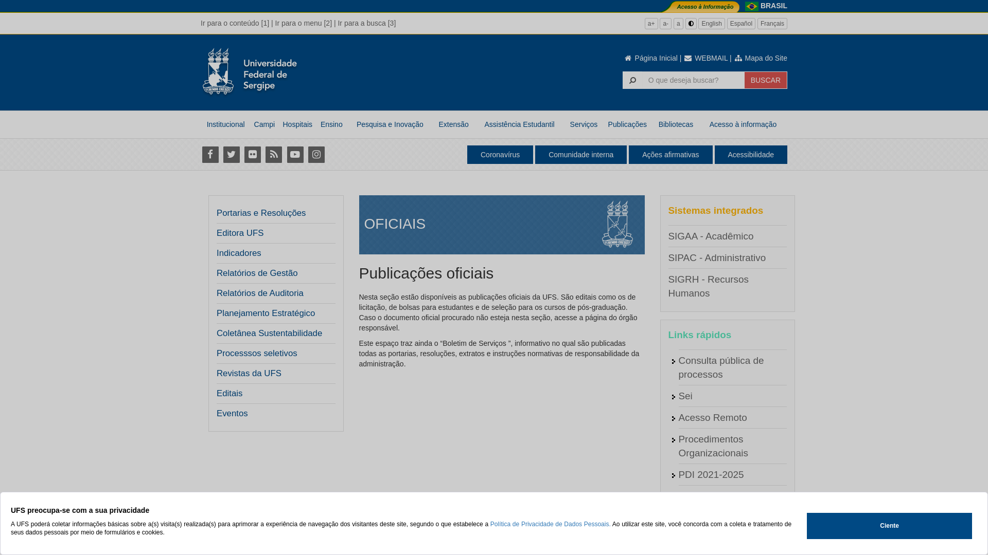 The width and height of the screenshot is (988, 555). I want to click on Hospitais, so click(297, 124).